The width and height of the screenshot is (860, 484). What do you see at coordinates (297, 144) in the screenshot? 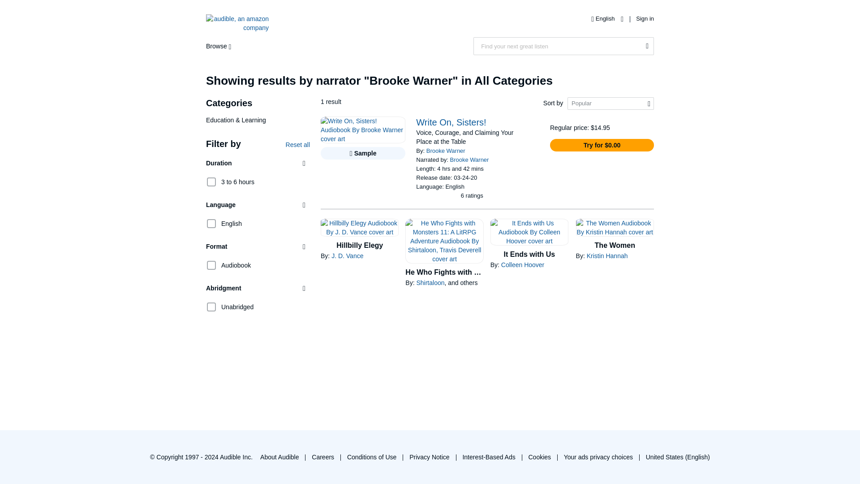
I see `Reset all` at bounding box center [297, 144].